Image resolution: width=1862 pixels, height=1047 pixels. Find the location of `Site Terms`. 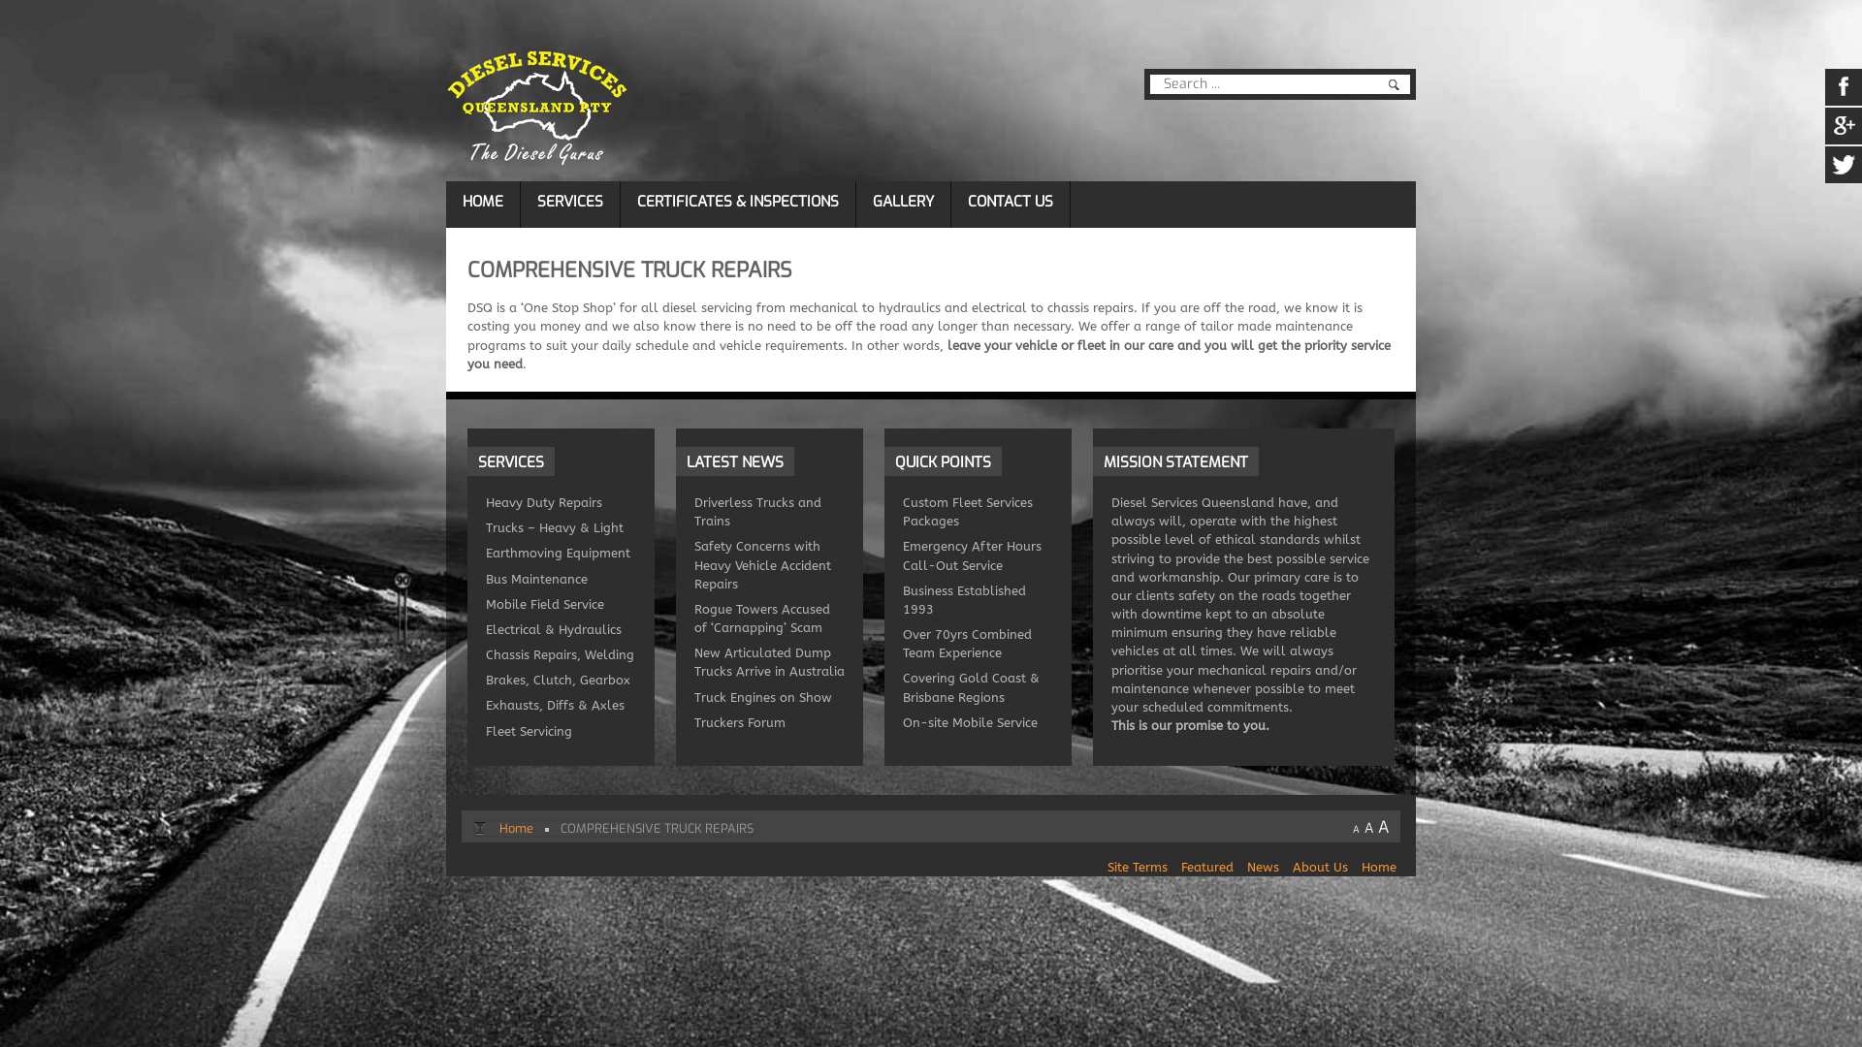

Site Terms is located at coordinates (1138, 867).